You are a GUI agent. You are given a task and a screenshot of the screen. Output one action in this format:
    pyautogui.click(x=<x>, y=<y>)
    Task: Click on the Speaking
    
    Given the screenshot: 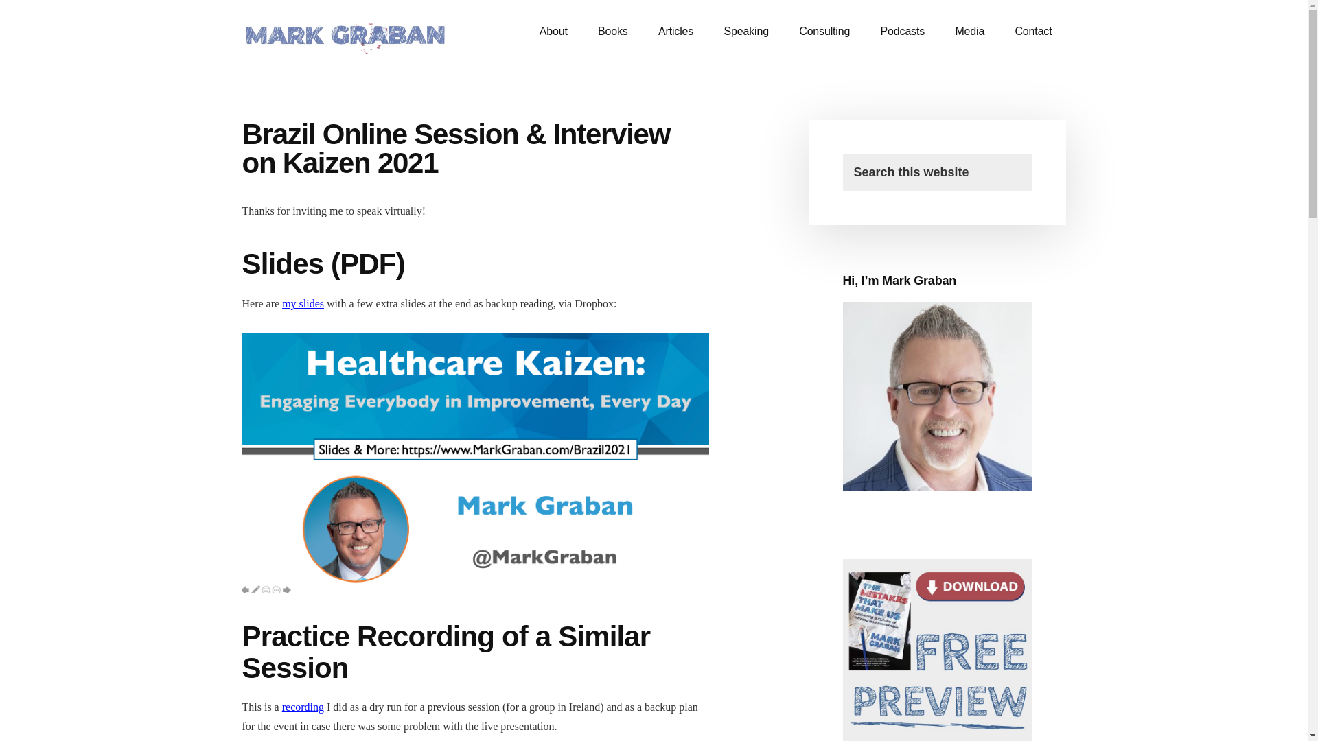 What is the action you would take?
    pyautogui.click(x=745, y=32)
    